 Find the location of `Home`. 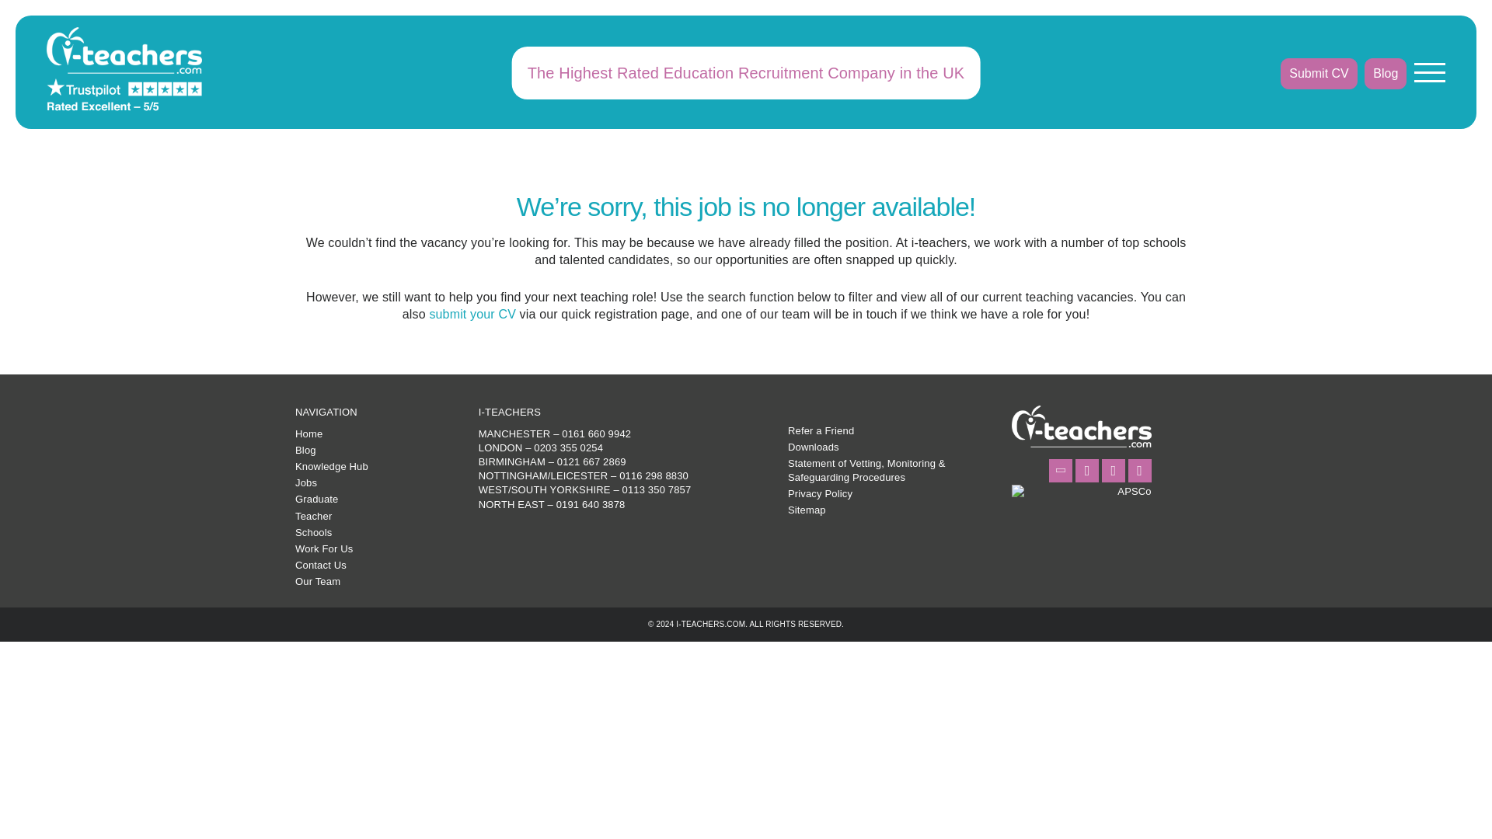

Home is located at coordinates (309, 433).